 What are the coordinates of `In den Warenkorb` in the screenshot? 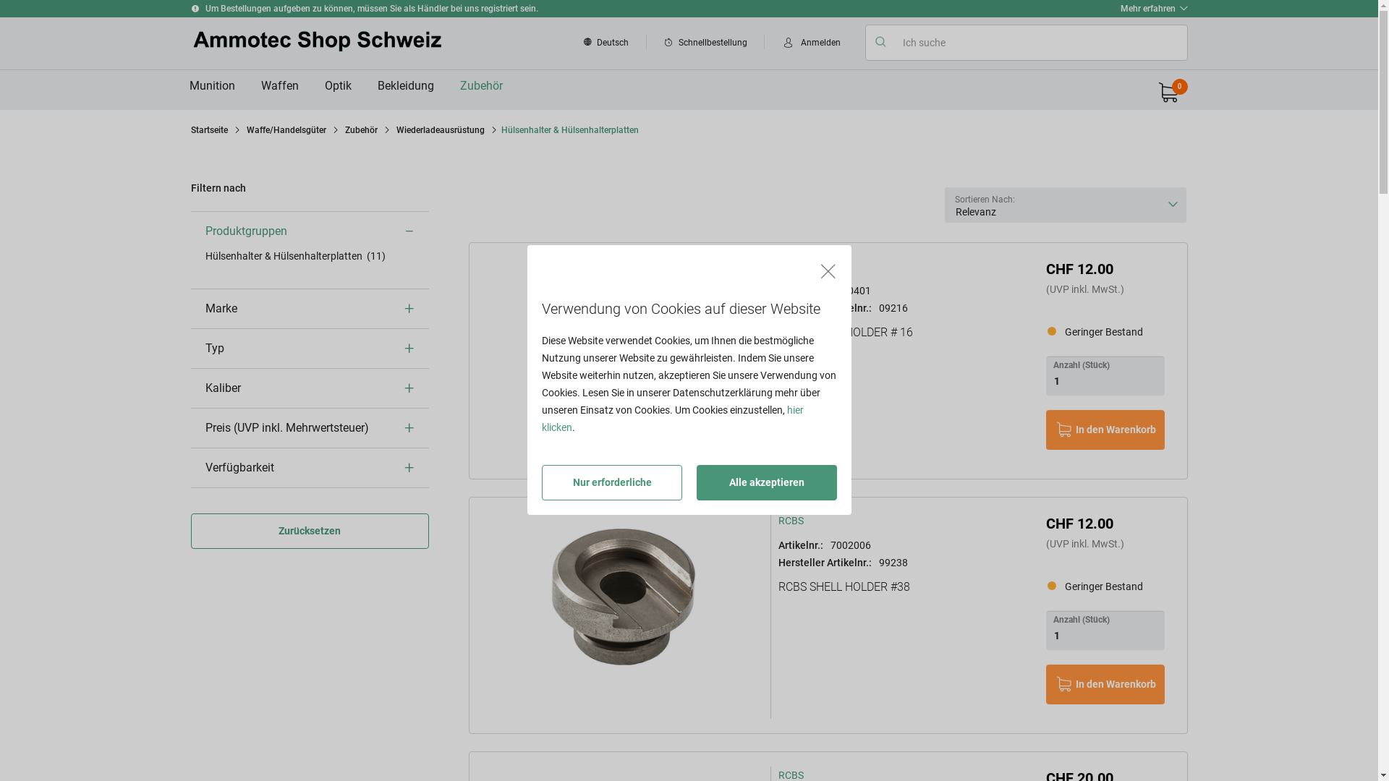 It's located at (1105, 430).